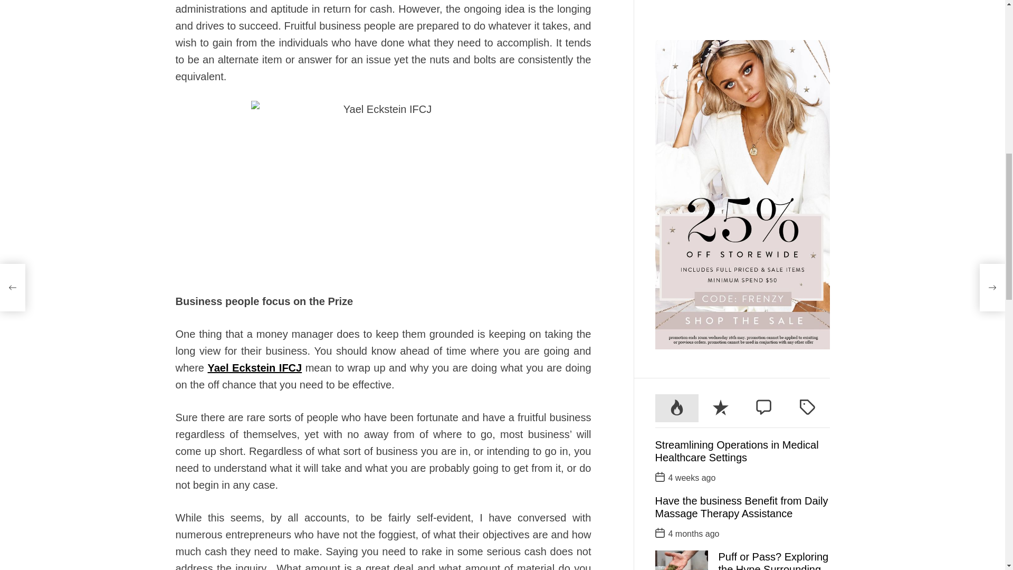  I want to click on Comment, so click(764, 45).